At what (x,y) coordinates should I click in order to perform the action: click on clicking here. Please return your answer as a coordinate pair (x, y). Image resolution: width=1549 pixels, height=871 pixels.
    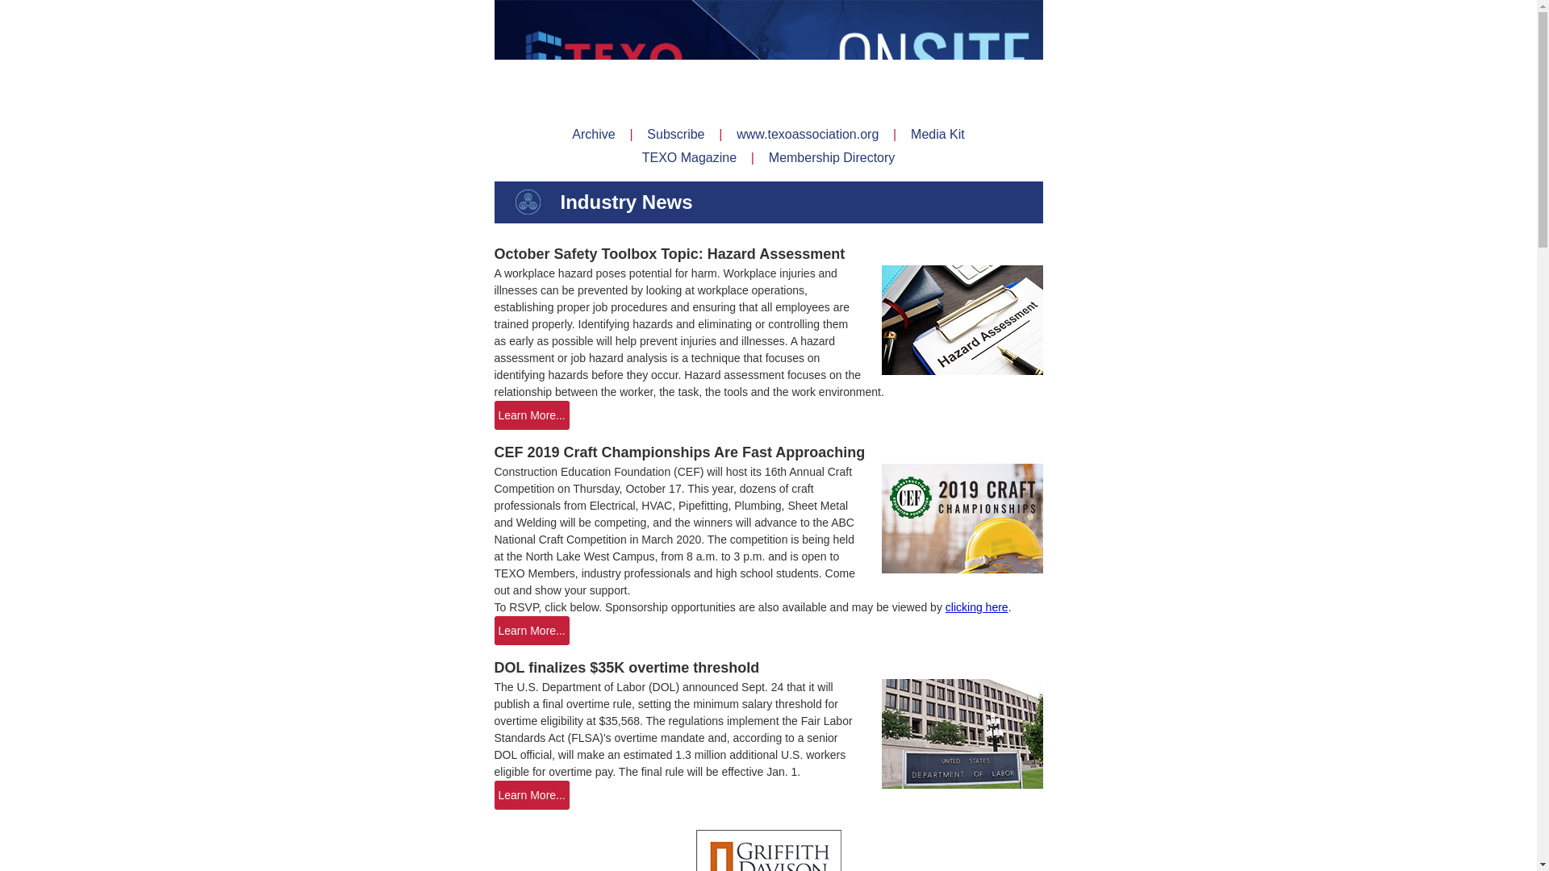
    Looking at the image, I should click on (976, 607).